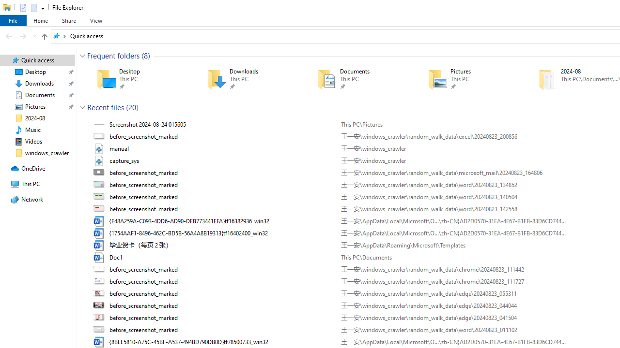 This screenshot has width=620, height=348. What do you see at coordinates (96, 20) in the screenshot?
I see `View` at bounding box center [96, 20].